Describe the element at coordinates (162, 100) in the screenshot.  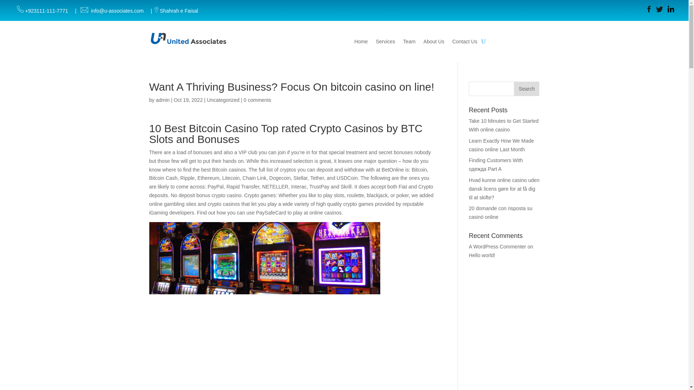
I see `Posts by admin` at that location.